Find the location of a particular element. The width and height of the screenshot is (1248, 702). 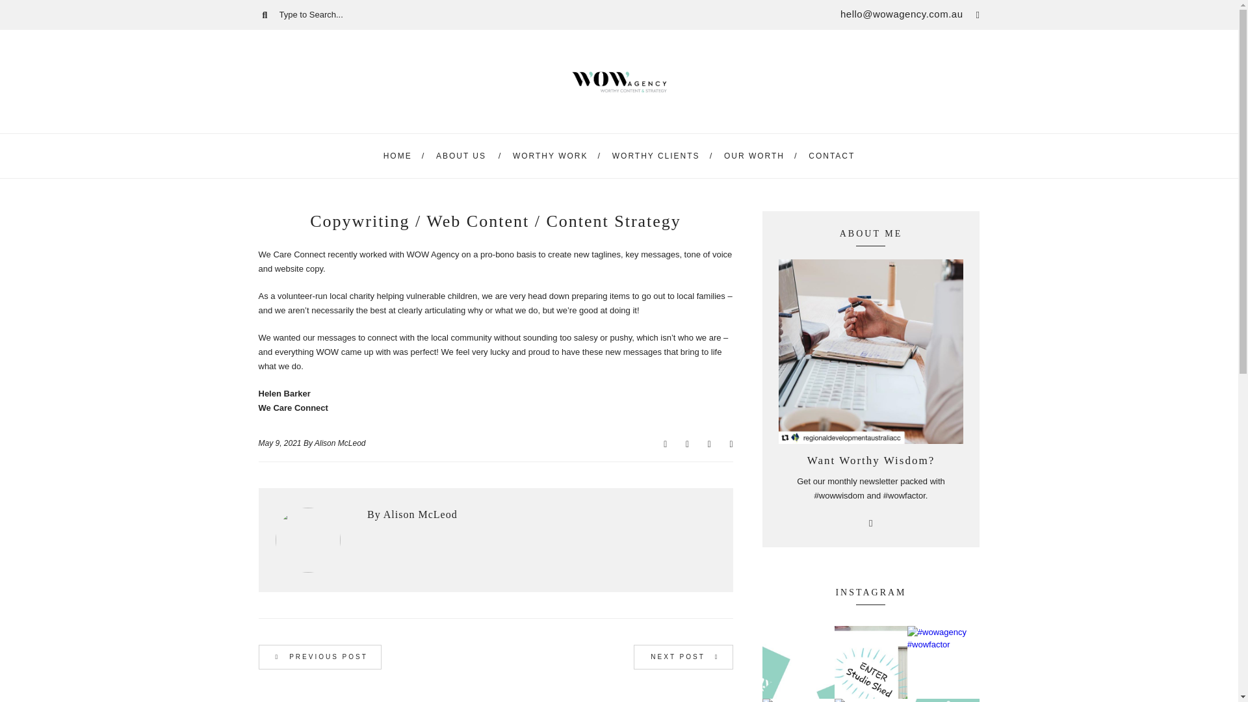

OUR WORTH is located at coordinates (754, 156).